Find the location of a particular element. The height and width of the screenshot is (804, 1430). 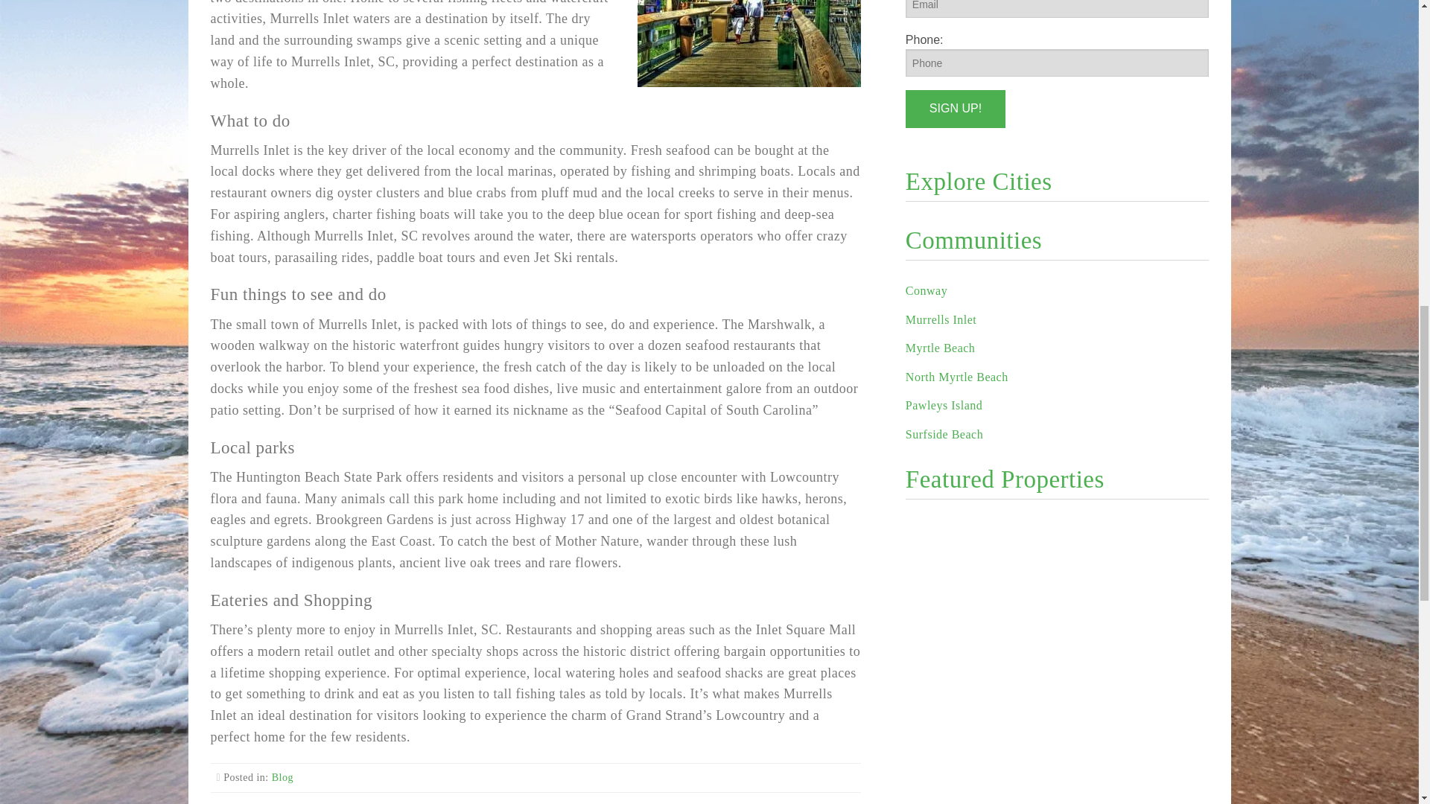

Murrells Inlet is located at coordinates (941, 320).